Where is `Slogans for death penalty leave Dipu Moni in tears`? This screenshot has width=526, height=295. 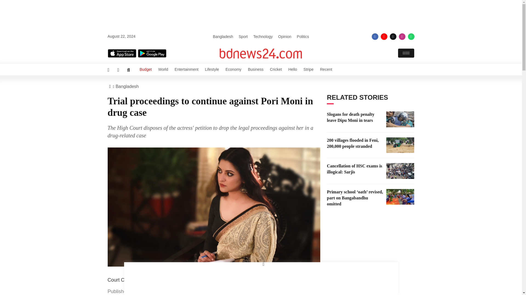
Slogans for death penalty leave Dipu Moni in tears is located at coordinates (400, 119).